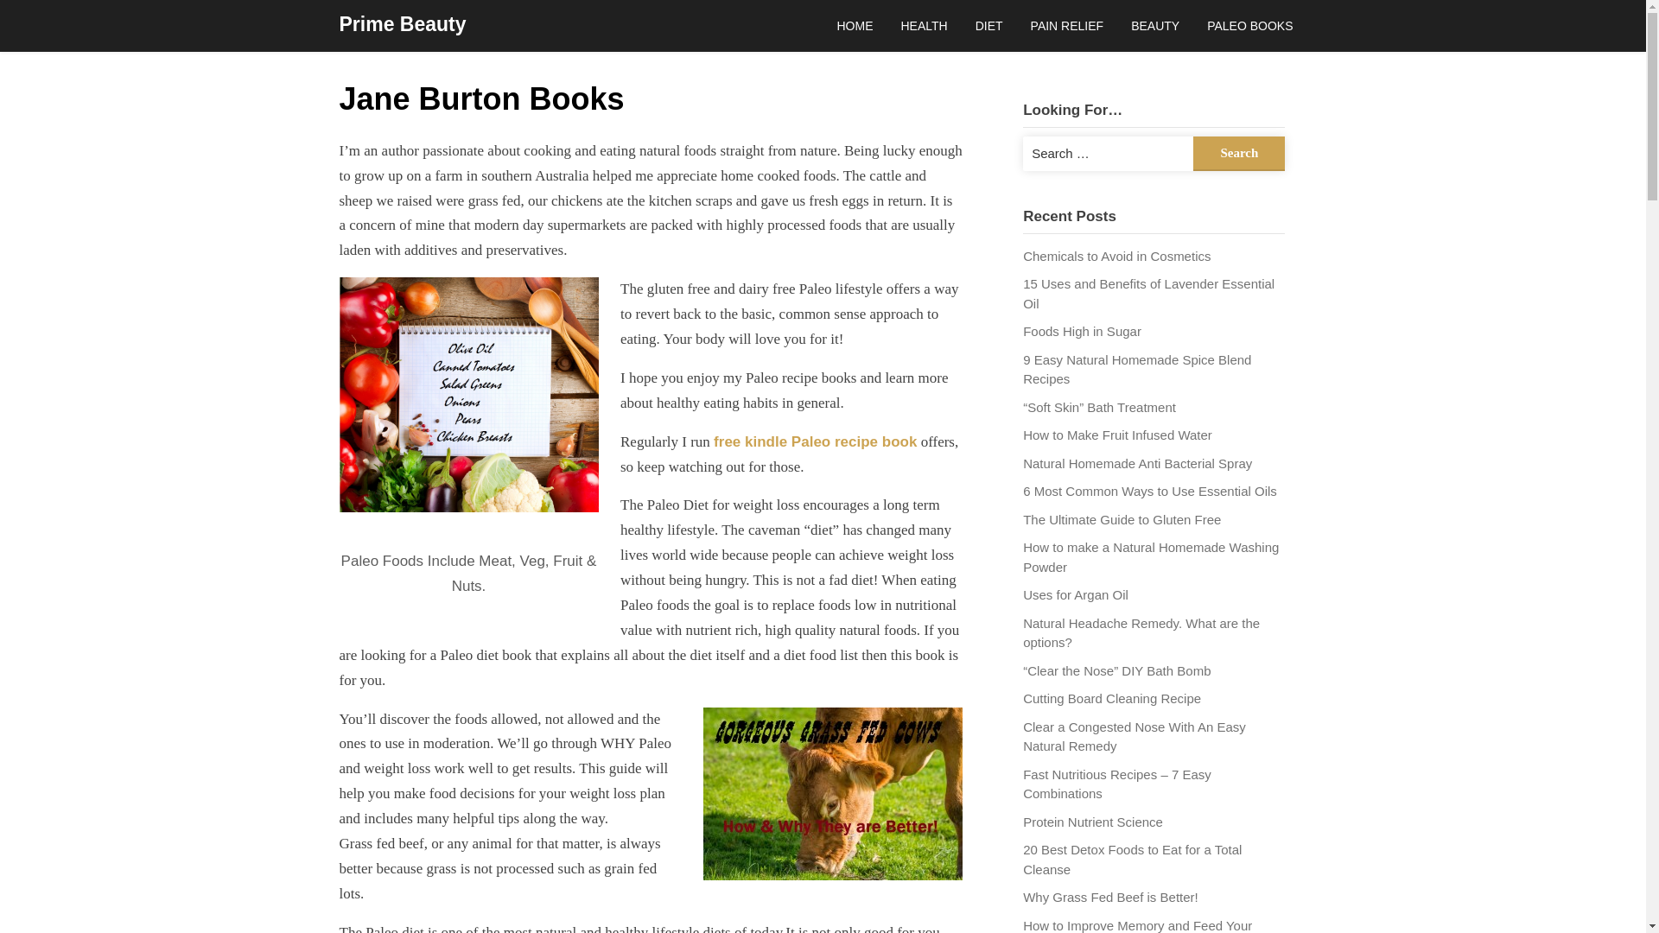 This screenshot has width=1659, height=933. Describe the element at coordinates (1132, 860) in the screenshot. I see `20 Best Detox Foods to Eat for a Total Cleanse` at that location.